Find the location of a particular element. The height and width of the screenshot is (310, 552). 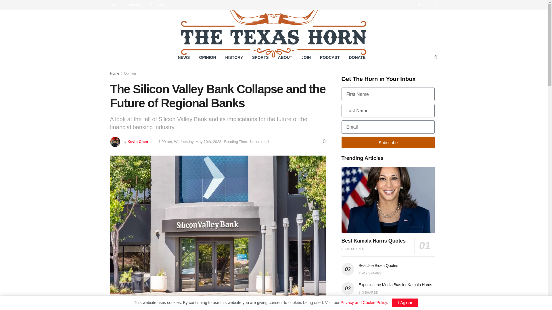

SPORTS is located at coordinates (260, 57).